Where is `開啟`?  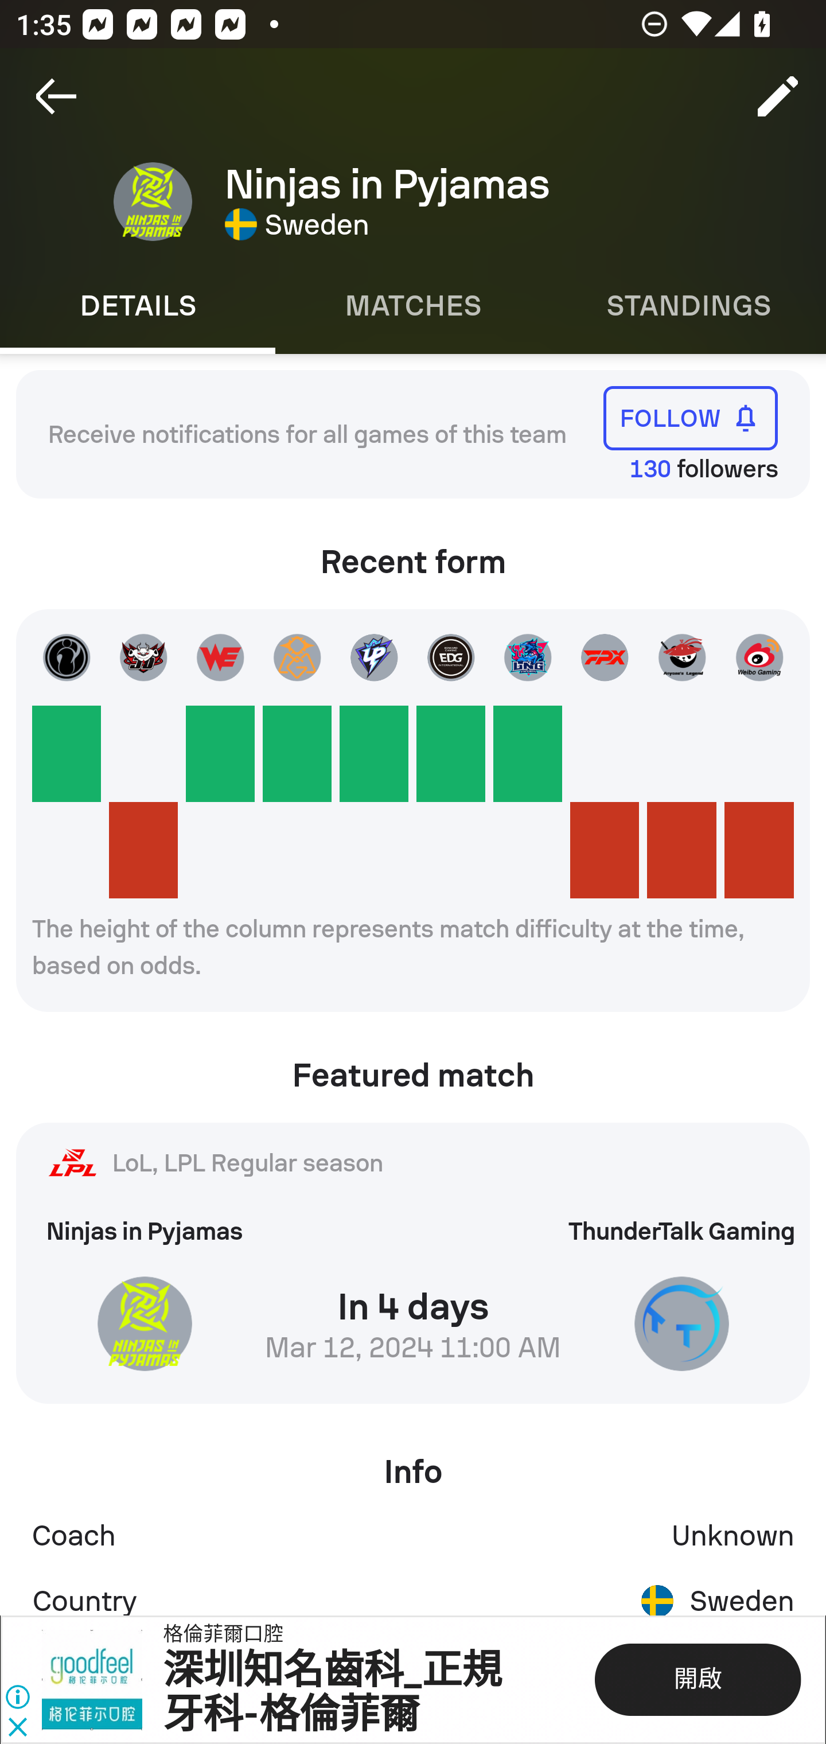 開啟 is located at coordinates (696, 1679).